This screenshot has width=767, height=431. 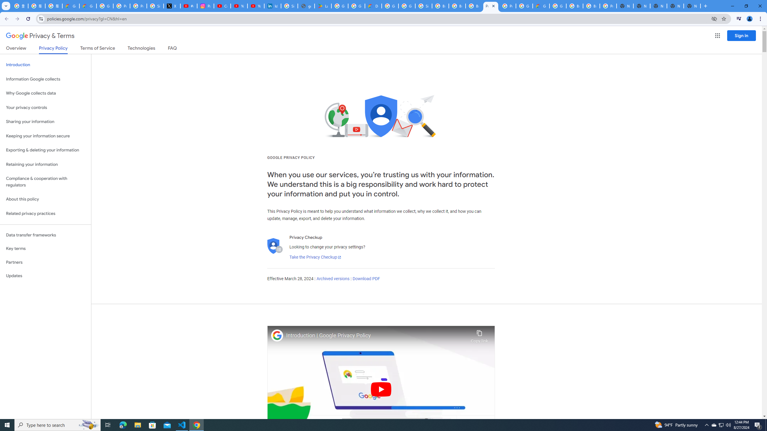 What do you see at coordinates (717, 36) in the screenshot?
I see `Google apps` at bounding box center [717, 36].